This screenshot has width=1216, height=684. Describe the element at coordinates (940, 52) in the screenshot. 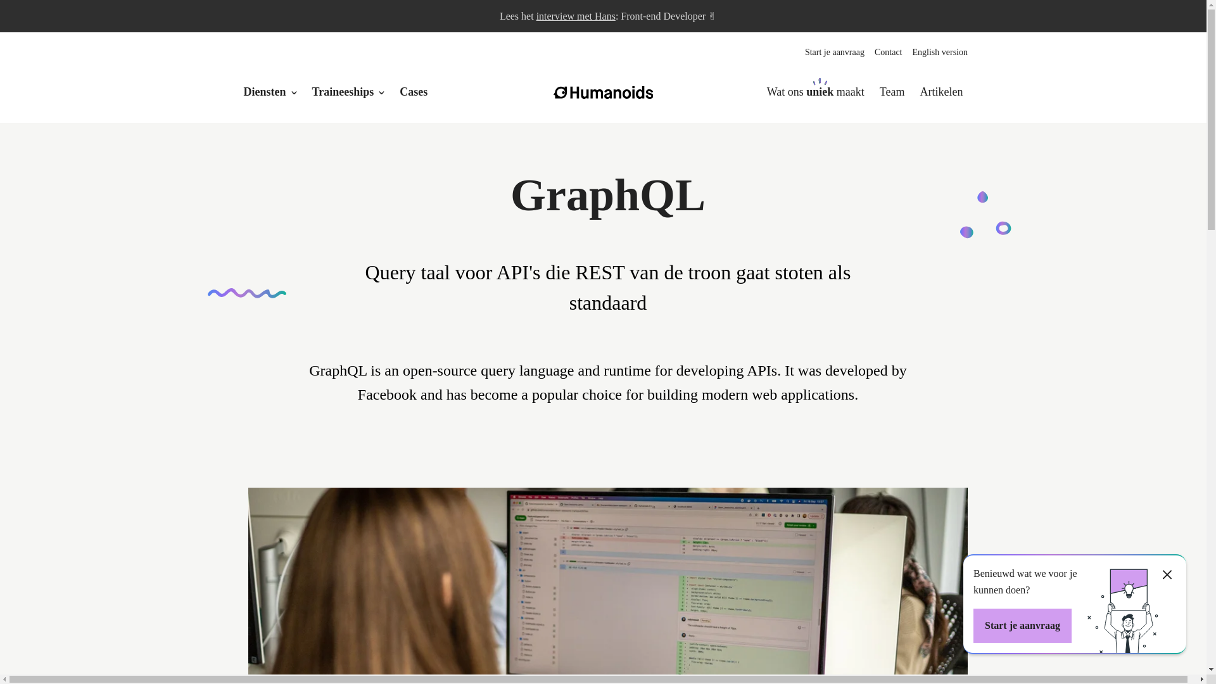

I see `English version` at that location.